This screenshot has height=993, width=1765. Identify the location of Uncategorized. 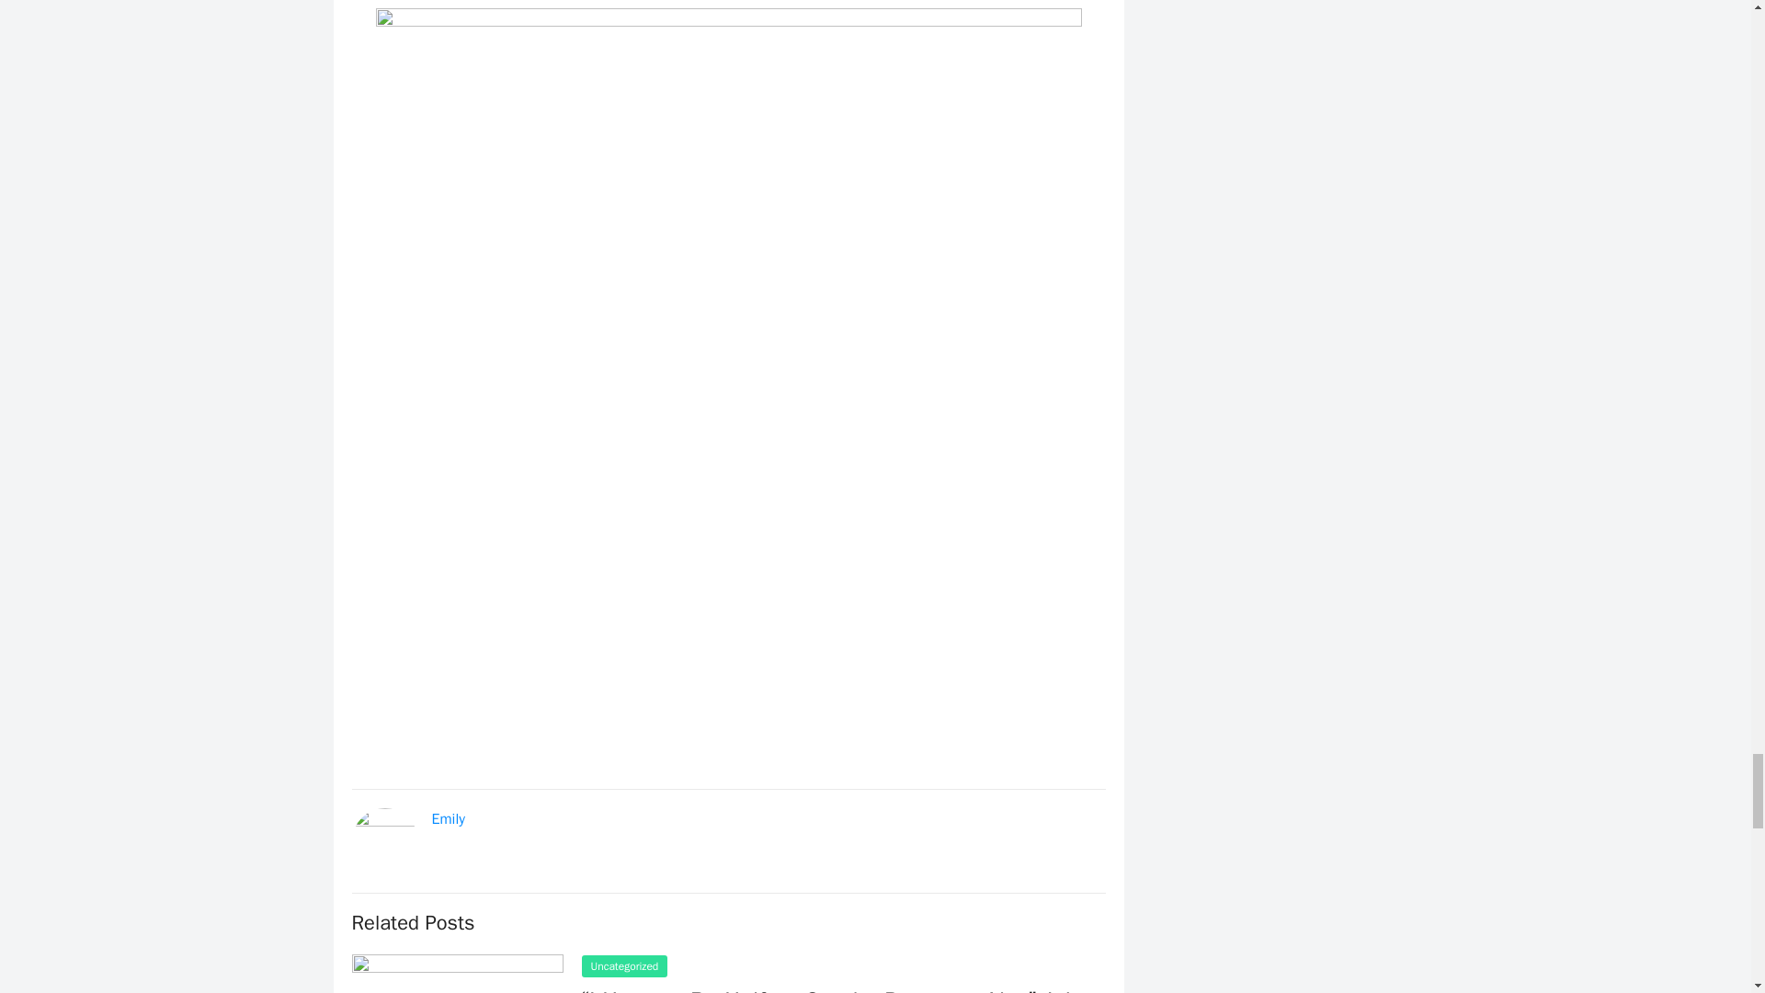
(623, 965).